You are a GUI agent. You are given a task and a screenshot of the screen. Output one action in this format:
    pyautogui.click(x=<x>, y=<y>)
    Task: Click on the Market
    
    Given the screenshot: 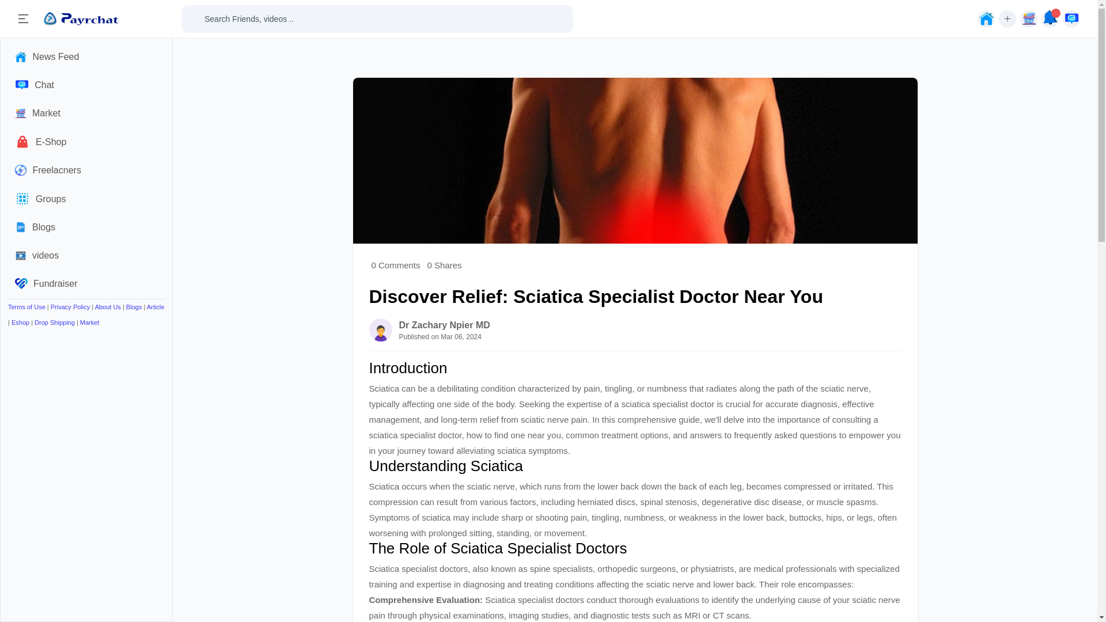 What is the action you would take?
    pyautogui.click(x=89, y=323)
    